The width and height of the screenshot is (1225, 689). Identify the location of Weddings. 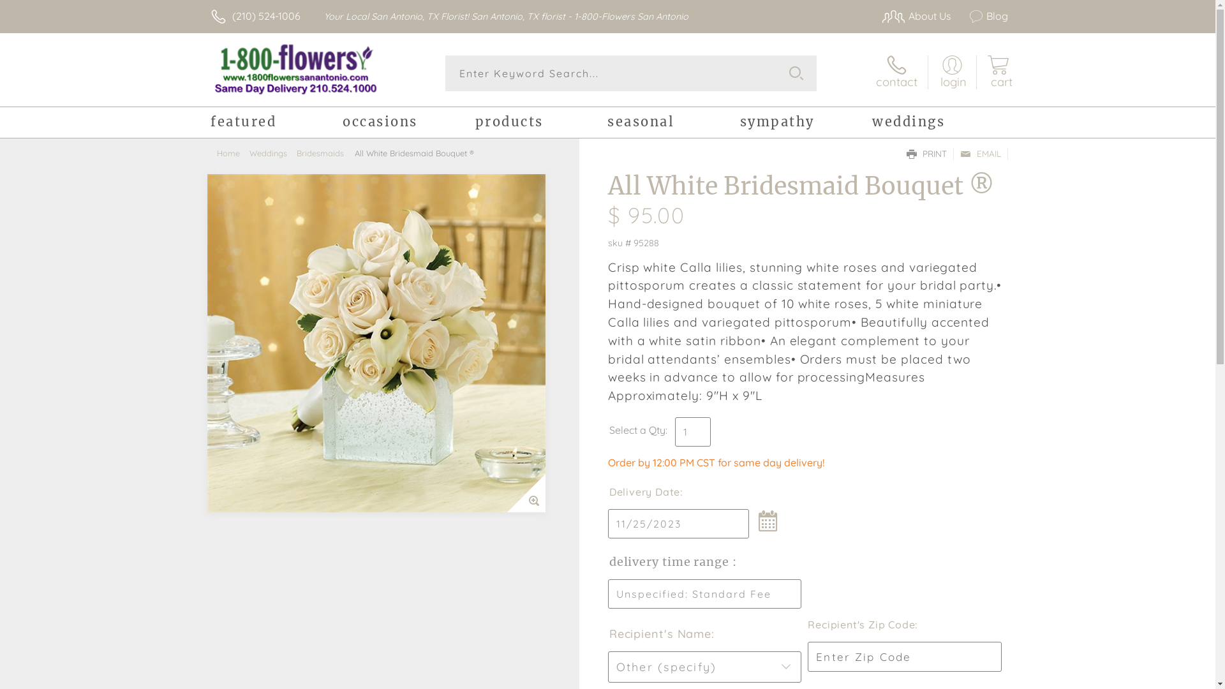
(273, 153).